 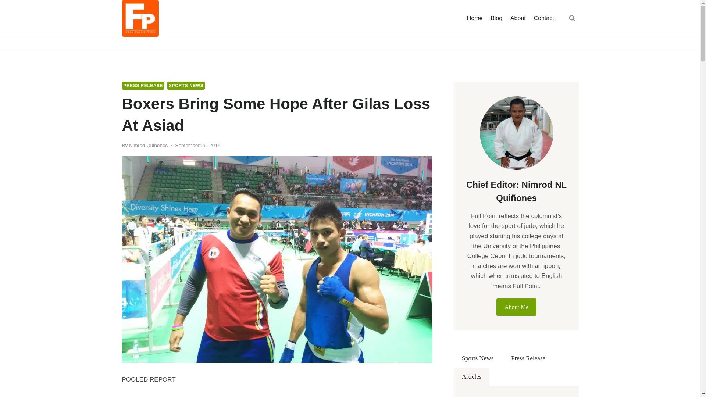 What do you see at coordinates (143, 86) in the screenshot?
I see `PRESS RELEASE` at bounding box center [143, 86].